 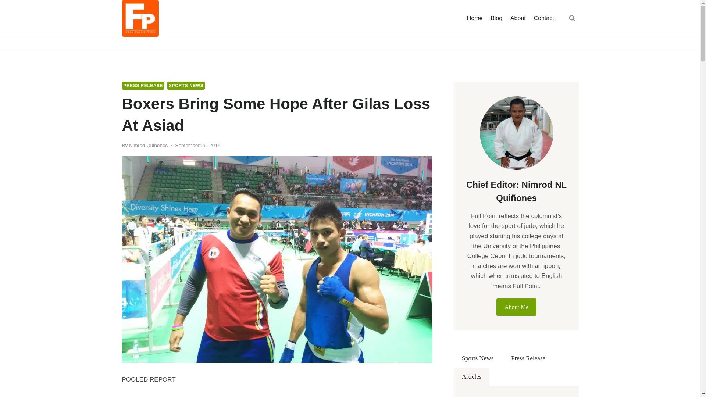 What do you see at coordinates (143, 86) in the screenshot?
I see `PRESS RELEASE` at bounding box center [143, 86].